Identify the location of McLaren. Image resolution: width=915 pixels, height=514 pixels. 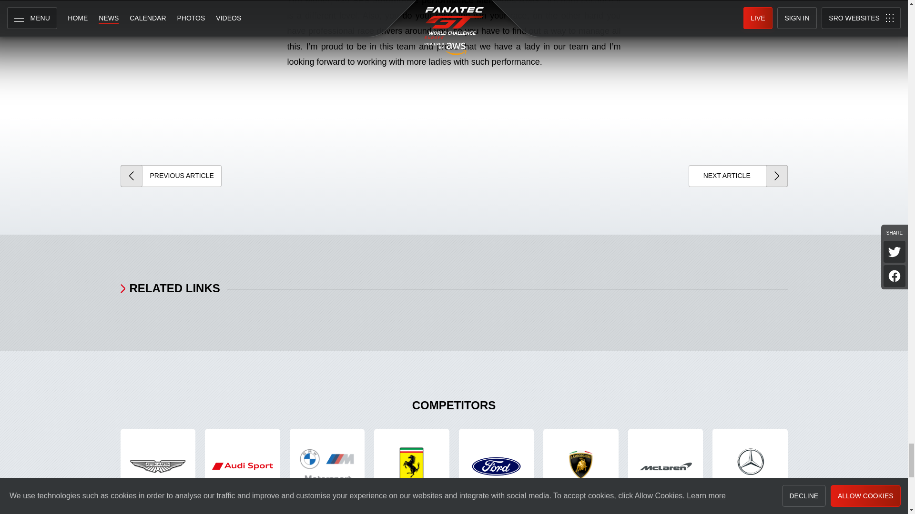
(665, 466).